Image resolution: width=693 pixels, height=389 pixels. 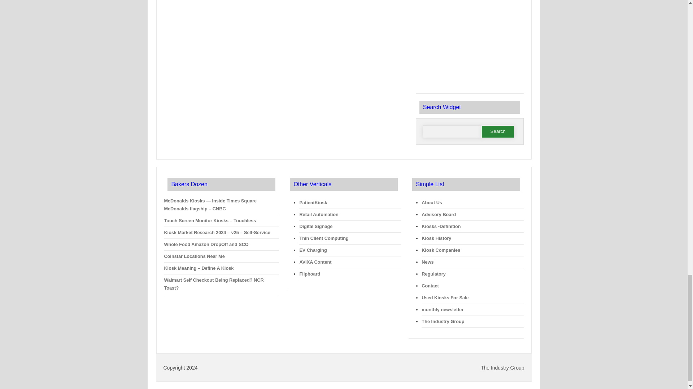 What do you see at coordinates (469, 45) in the screenshot?
I see `Healthcare kiosk HIMSS` at bounding box center [469, 45].